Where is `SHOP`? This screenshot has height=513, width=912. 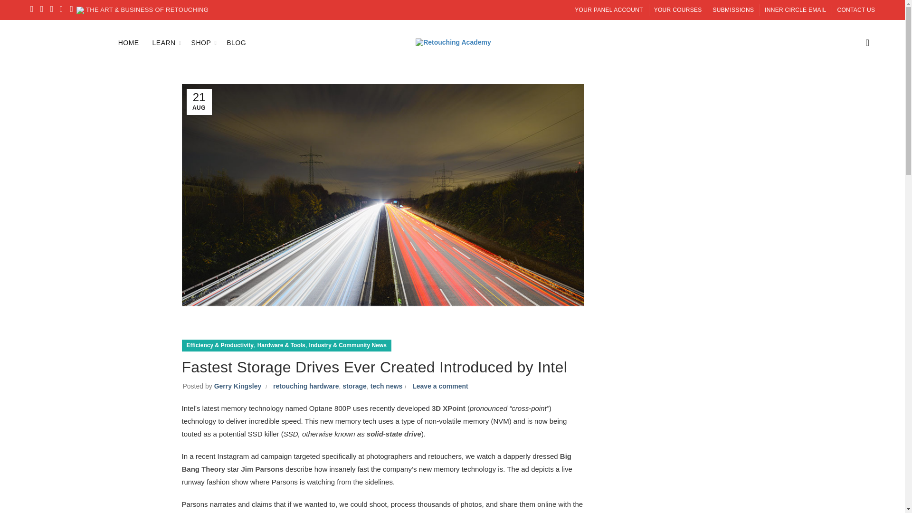 SHOP is located at coordinates (201, 42).